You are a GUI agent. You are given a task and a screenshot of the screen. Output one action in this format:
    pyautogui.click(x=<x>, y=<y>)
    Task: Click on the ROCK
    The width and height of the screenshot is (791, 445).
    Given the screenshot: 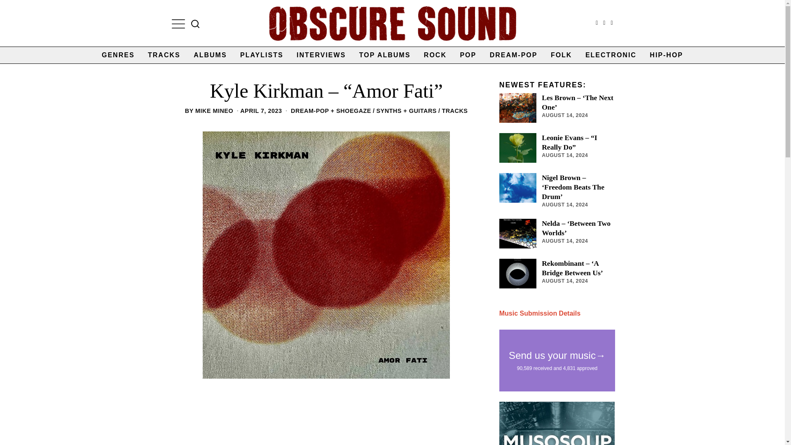 What is the action you would take?
    pyautogui.click(x=435, y=55)
    